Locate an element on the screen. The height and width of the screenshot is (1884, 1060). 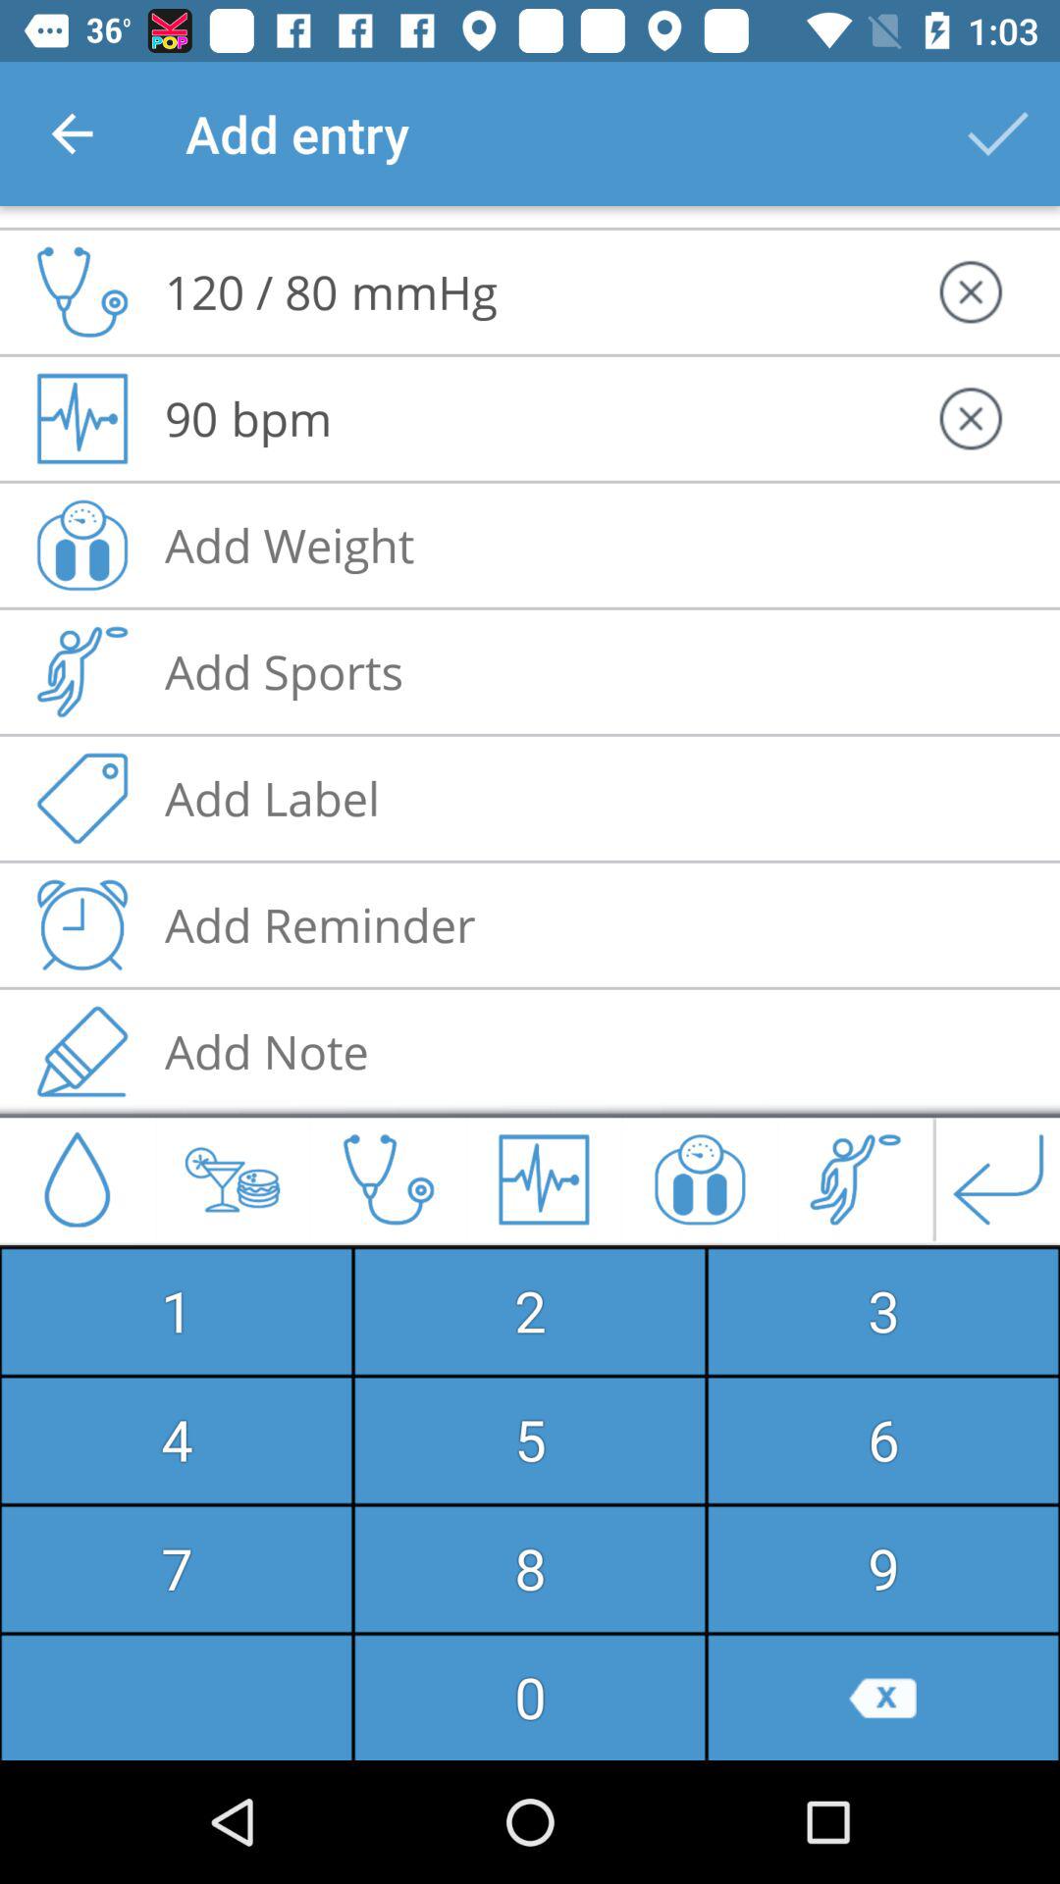
select the 2nd icon which is above the number keypad is located at coordinates (232, 1179).